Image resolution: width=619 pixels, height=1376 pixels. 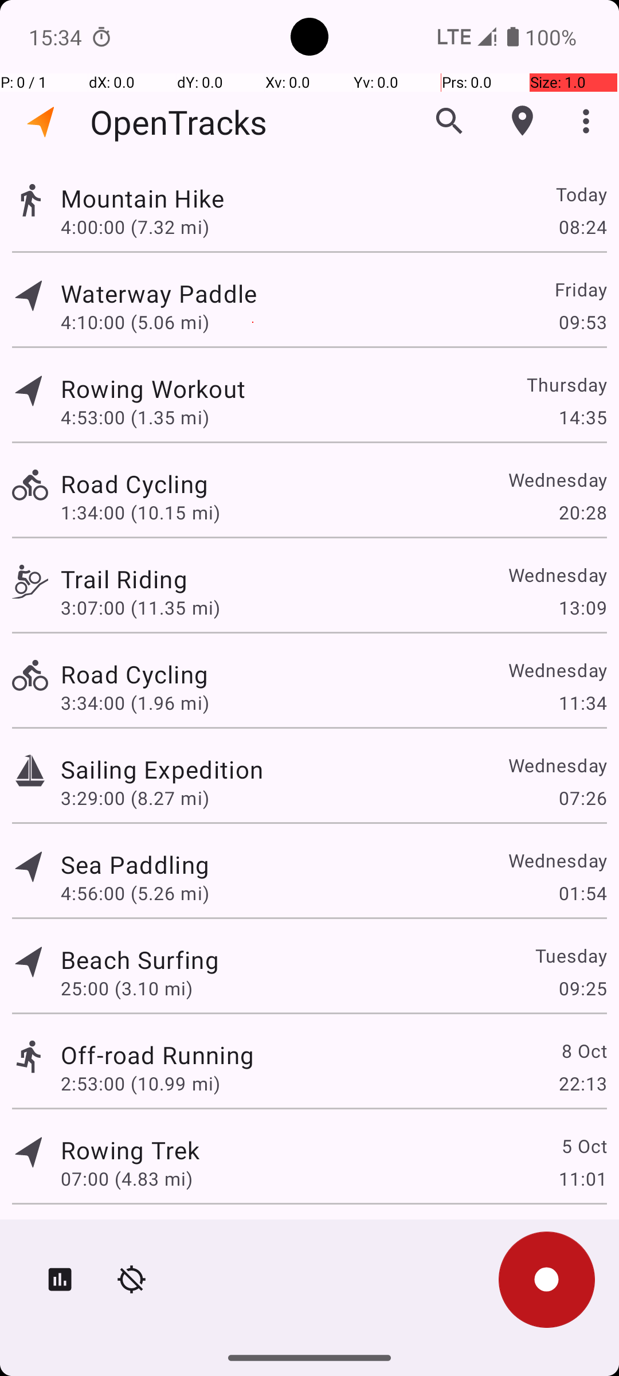 What do you see at coordinates (124, 579) in the screenshot?
I see `Trail Riding` at bounding box center [124, 579].